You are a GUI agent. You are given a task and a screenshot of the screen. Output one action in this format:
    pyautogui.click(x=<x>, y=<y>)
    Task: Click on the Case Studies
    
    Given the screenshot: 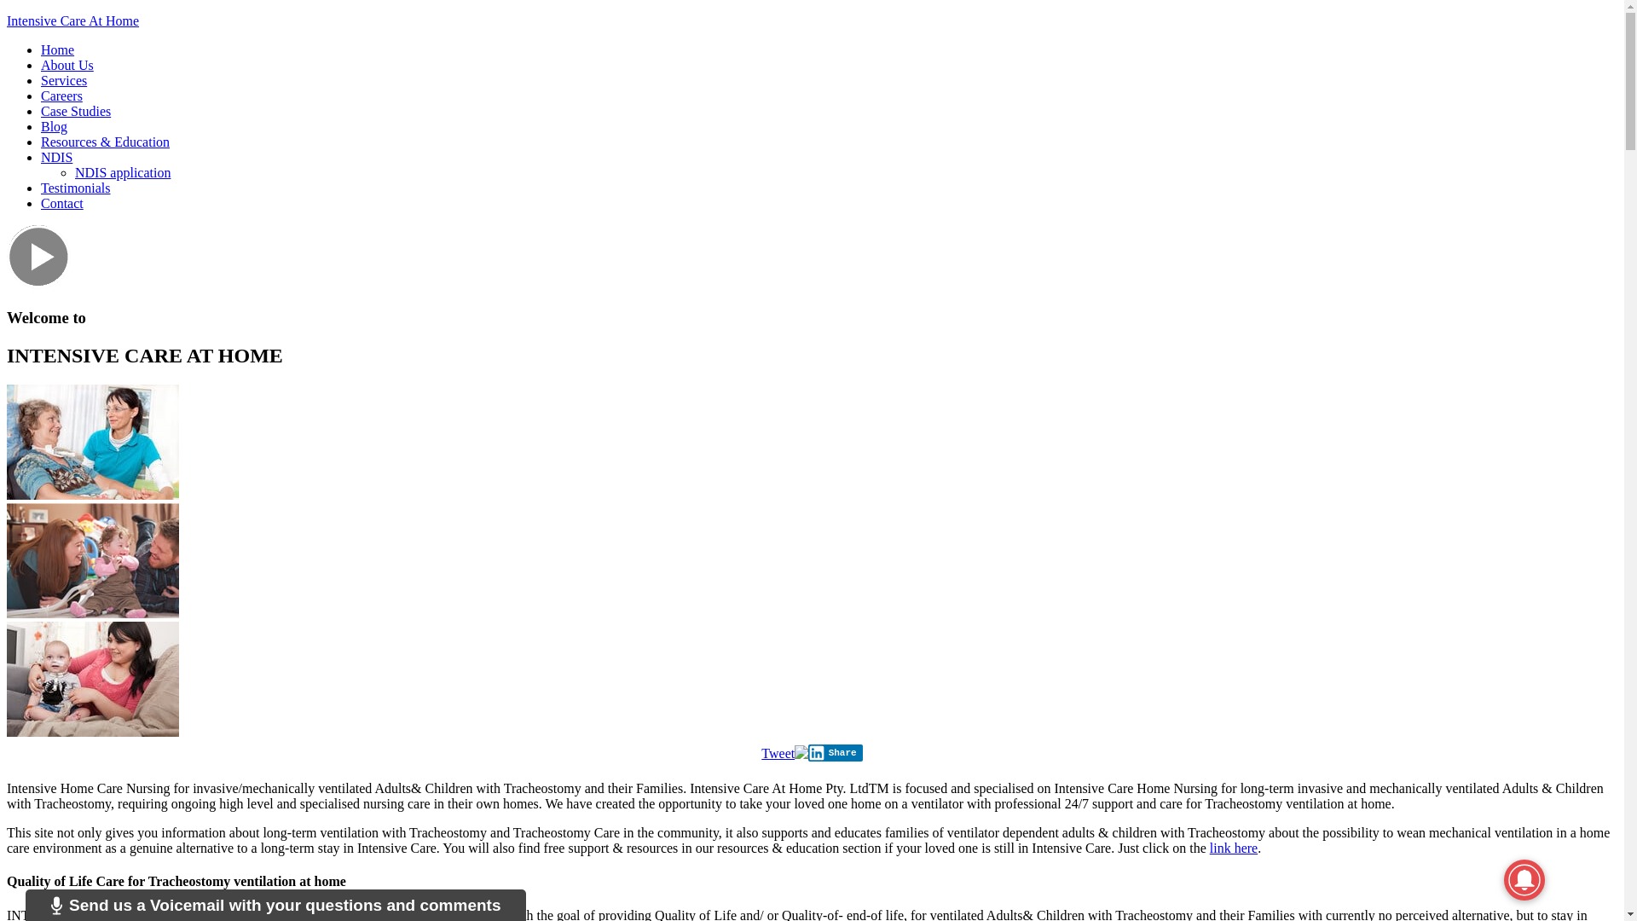 What is the action you would take?
    pyautogui.click(x=76, y=111)
    